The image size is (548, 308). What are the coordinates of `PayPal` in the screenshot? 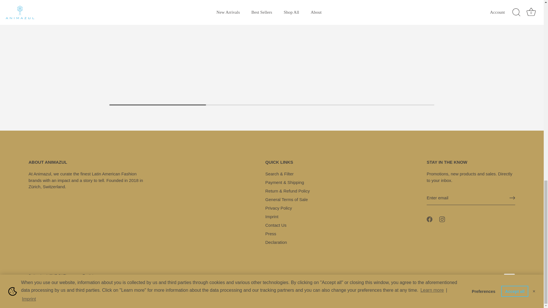 It's located at (509, 277).